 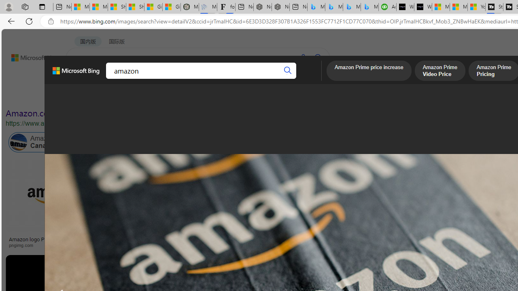 I want to click on pngimg.com, so click(x=23, y=245).